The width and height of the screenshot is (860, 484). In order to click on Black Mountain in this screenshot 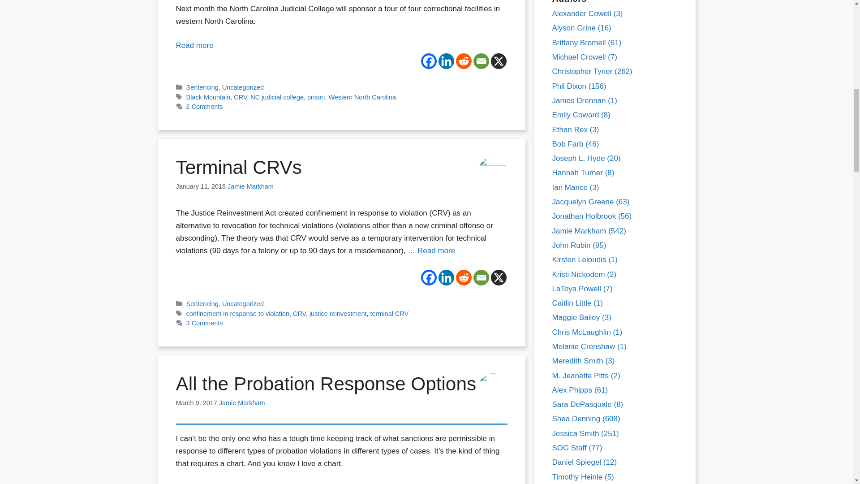, I will do `click(208, 97)`.